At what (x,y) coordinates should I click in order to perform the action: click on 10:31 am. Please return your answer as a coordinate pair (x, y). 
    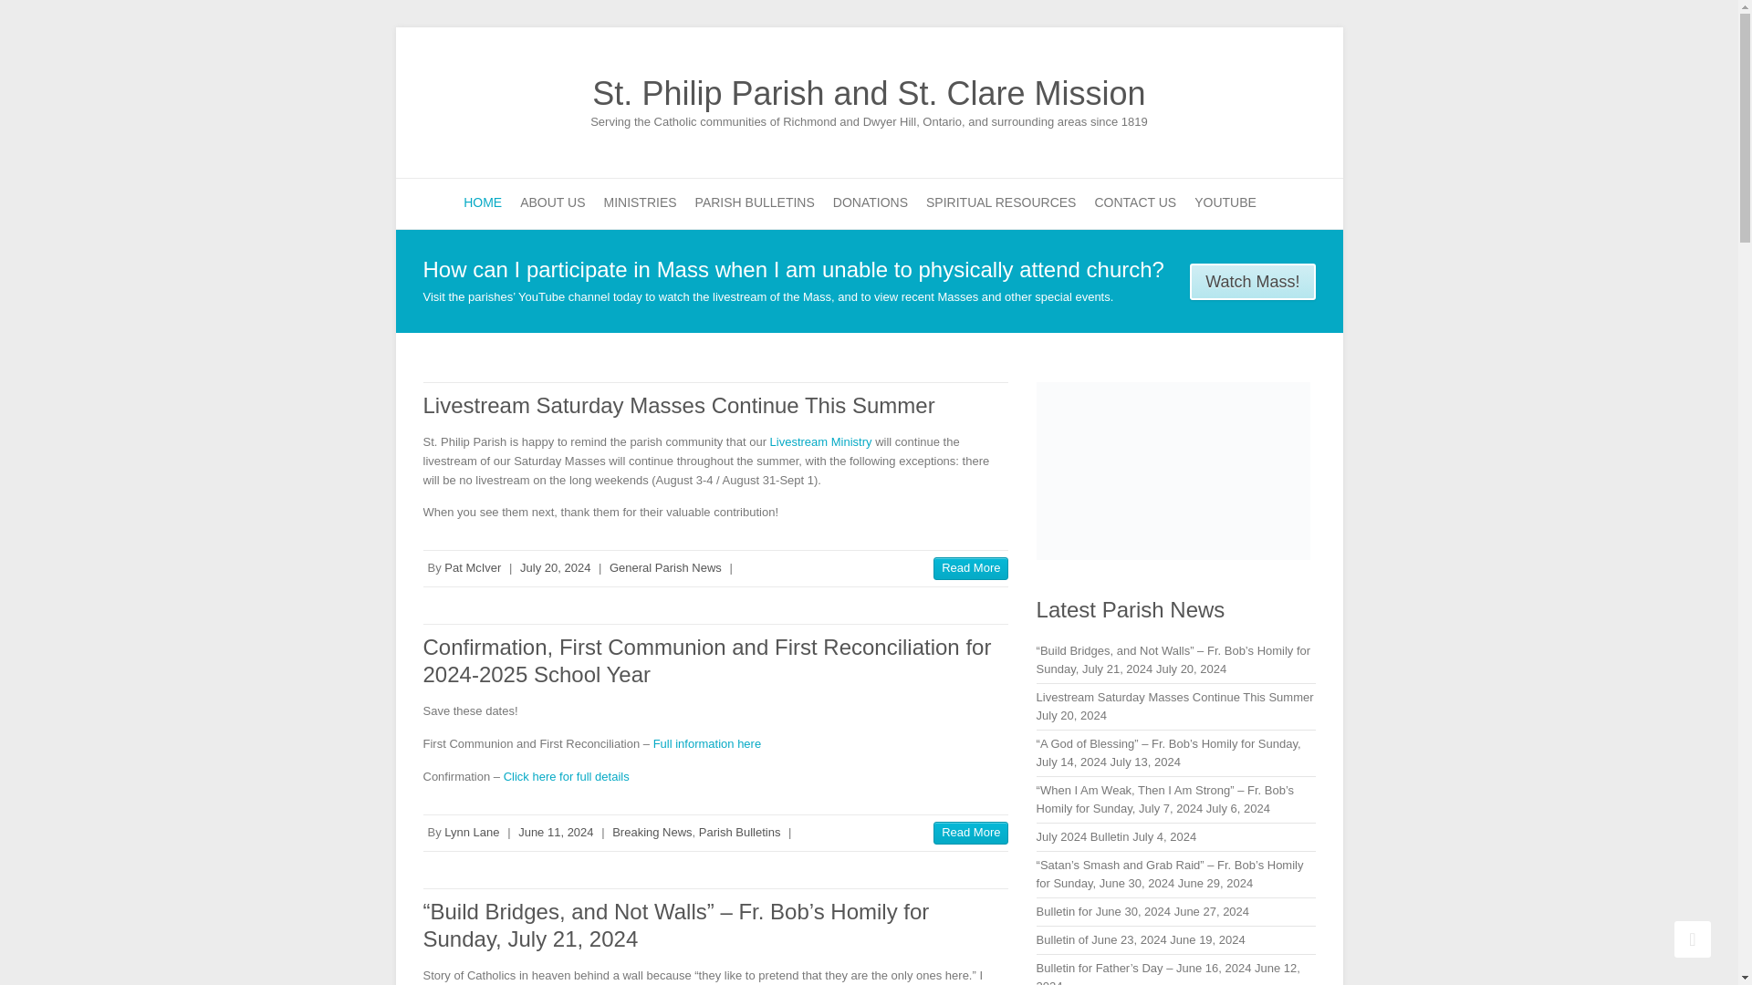
    Looking at the image, I should click on (555, 567).